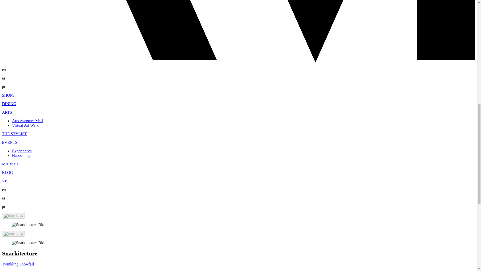  What do you see at coordinates (22, 151) in the screenshot?
I see `Experiences` at bounding box center [22, 151].